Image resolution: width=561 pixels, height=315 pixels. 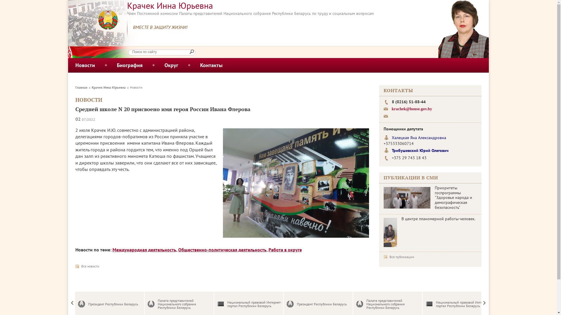 What do you see at coordinates (412, 109) in the screenshot?
I see `krachek@house.gov.by` at bounding box center [412, 109].